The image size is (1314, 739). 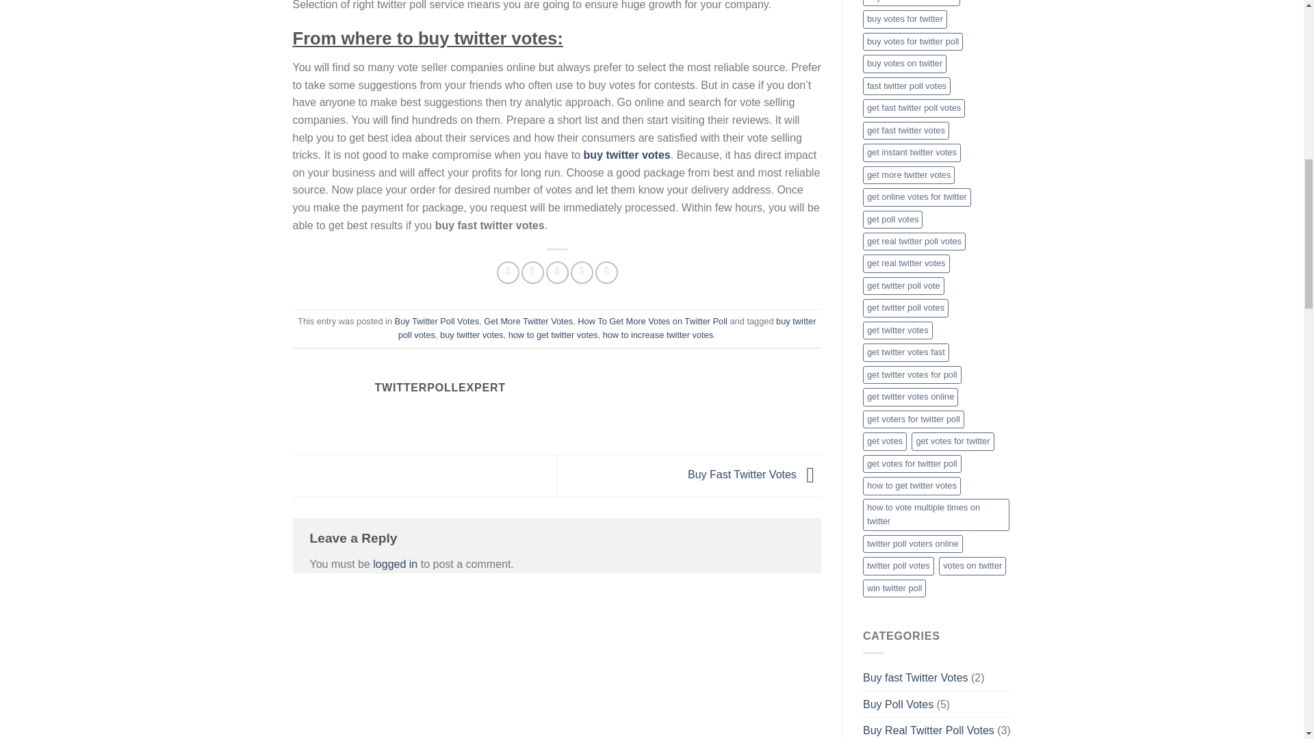 What do you see at coordinates (606, 328) in the screenshot?
I see `buy twitter poll votes` at bounding box center [606, 328].